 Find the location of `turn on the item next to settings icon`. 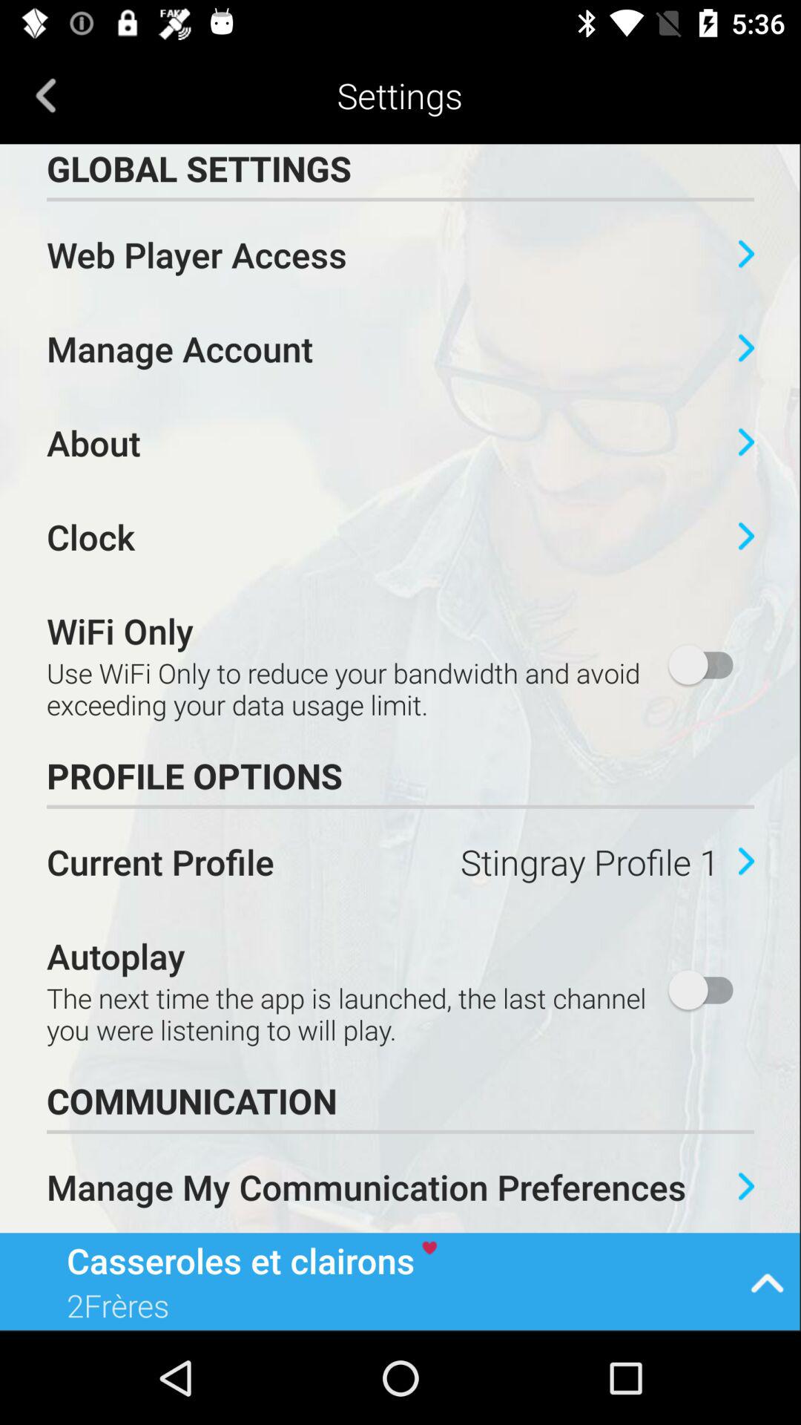

turn on the item next to settings icon is located at coordinates (46, 95).